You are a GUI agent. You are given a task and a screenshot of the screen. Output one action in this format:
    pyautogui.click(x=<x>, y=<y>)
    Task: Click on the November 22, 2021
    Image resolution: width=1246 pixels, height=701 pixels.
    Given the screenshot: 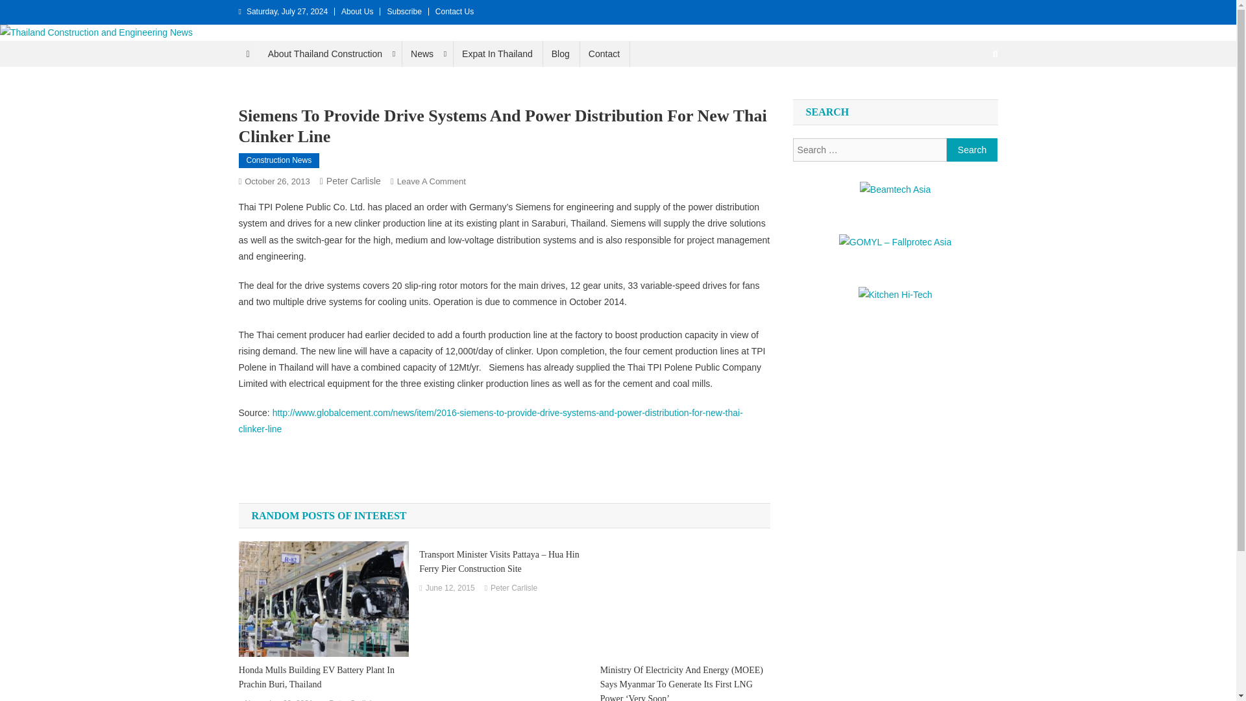 What is the action you would take?
    pyautogui.click(x=278, y=698)
    